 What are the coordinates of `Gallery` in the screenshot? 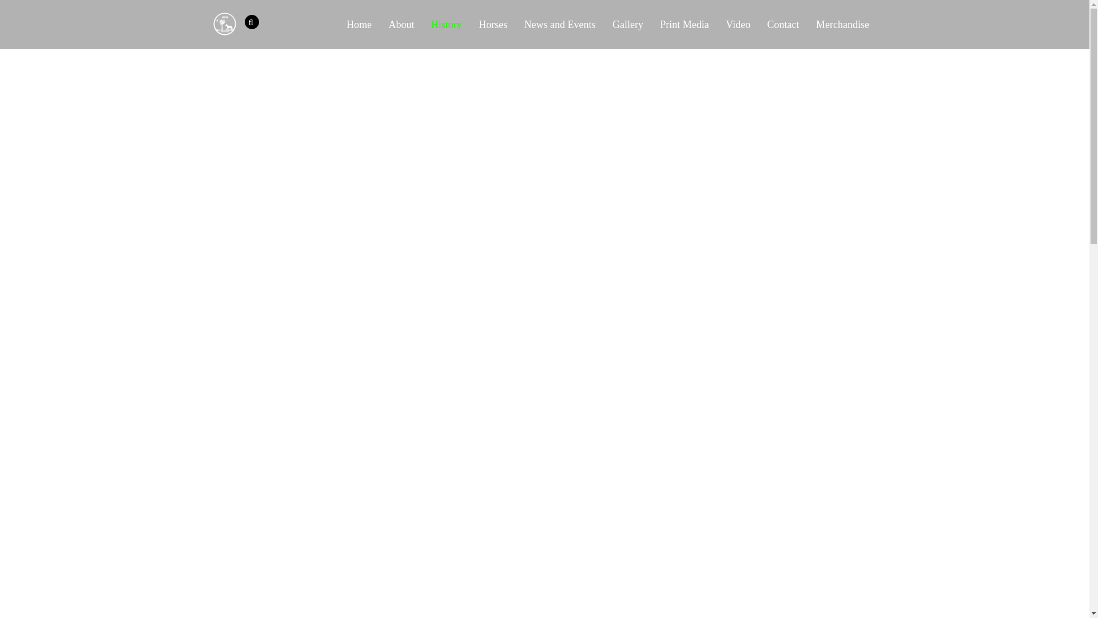 It's located at (627, 25).